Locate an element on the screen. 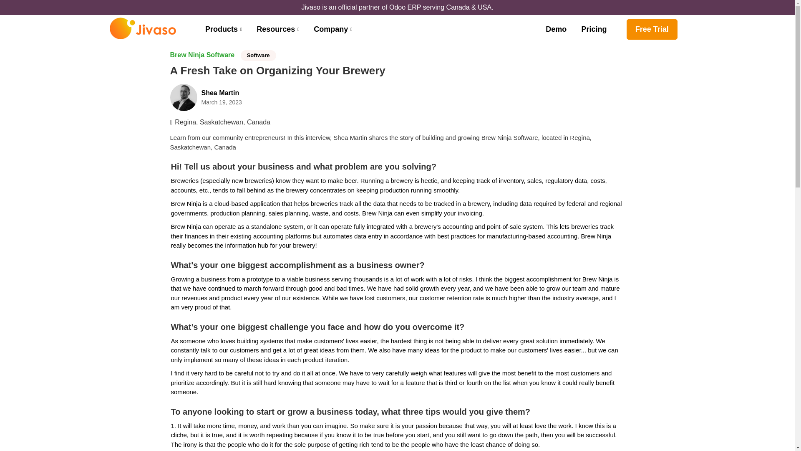 This screenshot has height=451, width=801. Demo is located at coordinates (397, 97).